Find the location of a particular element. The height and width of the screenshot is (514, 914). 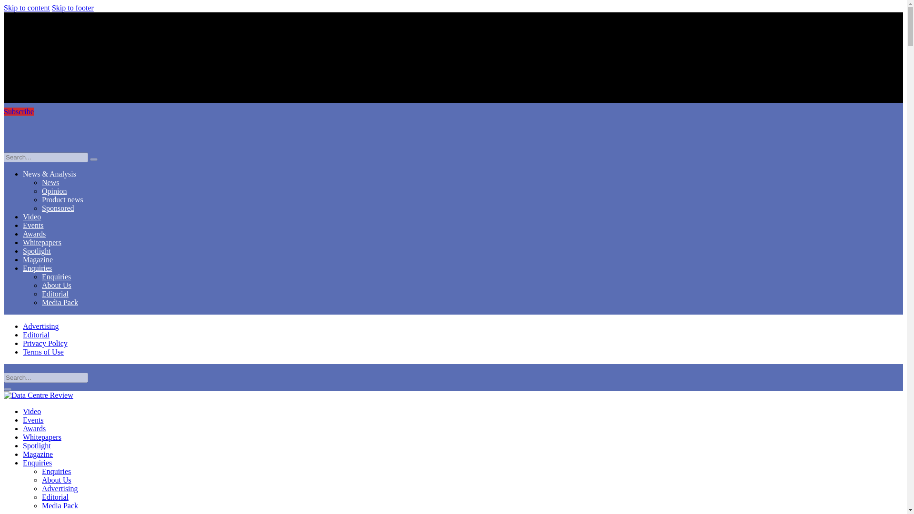

Enquiries is located at coordinates (56, 471).